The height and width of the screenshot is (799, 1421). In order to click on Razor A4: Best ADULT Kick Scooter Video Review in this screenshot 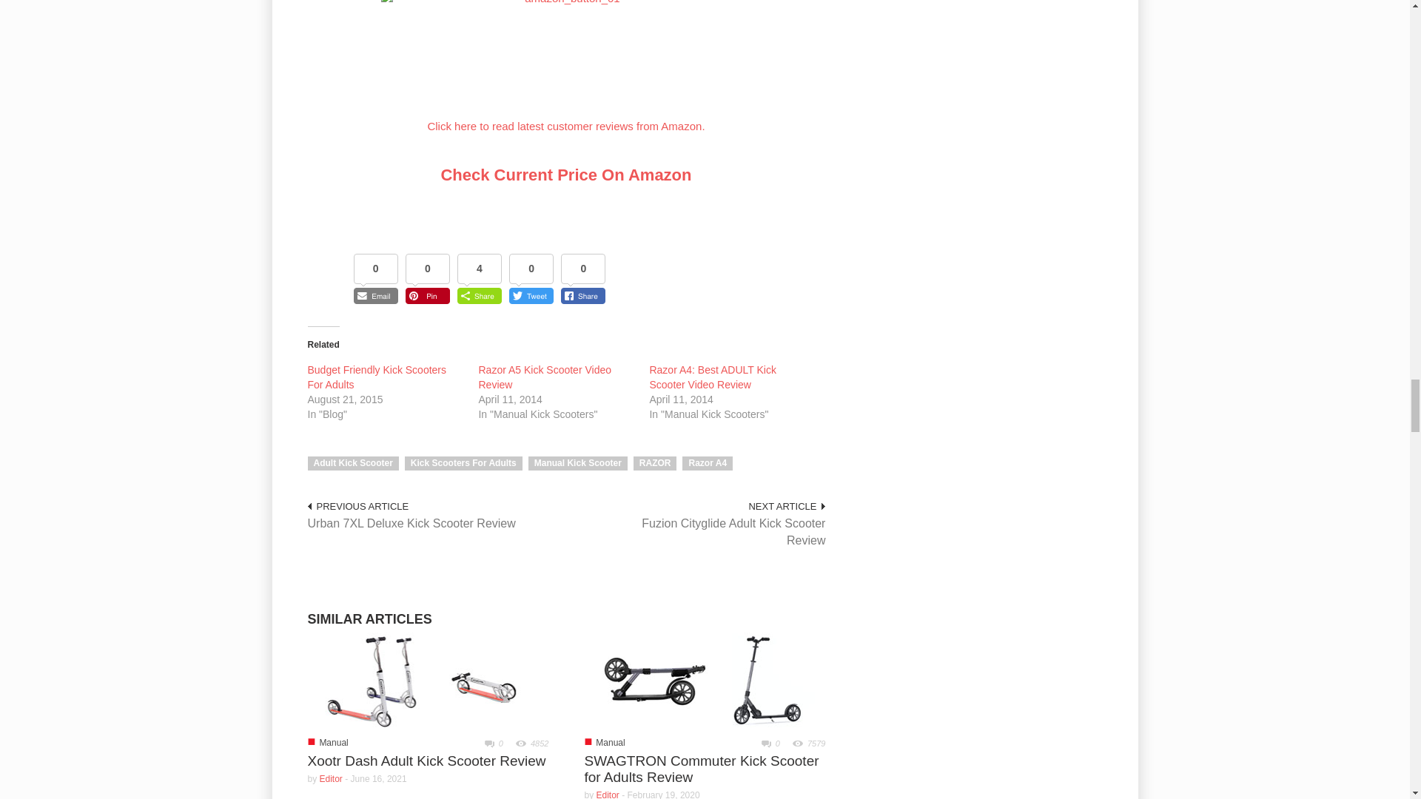, I will do `click(712, 377)`.